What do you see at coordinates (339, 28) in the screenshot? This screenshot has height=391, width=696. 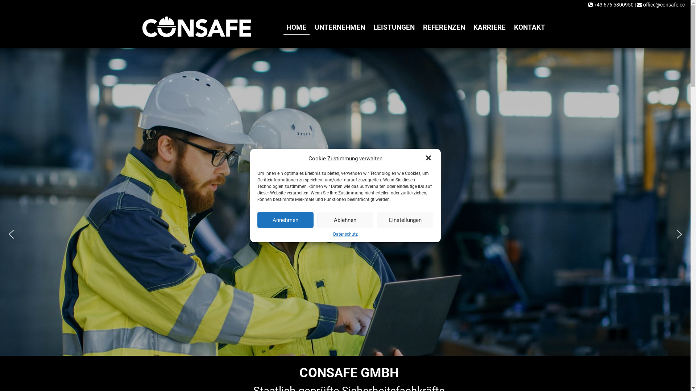 I see `UNTERNEHMEN` at bounding box center [339, 28].